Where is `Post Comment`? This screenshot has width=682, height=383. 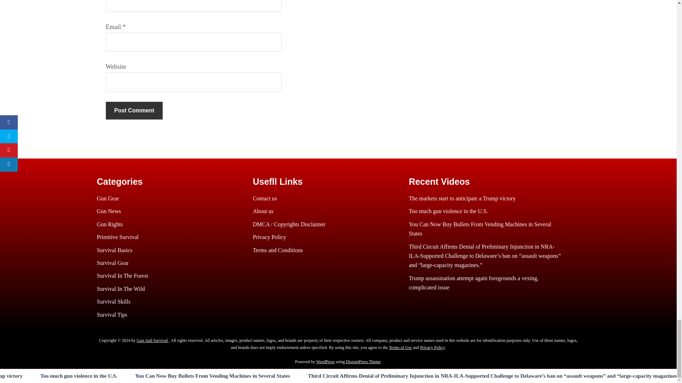
Post Comment is located at coordinates (134, 111).